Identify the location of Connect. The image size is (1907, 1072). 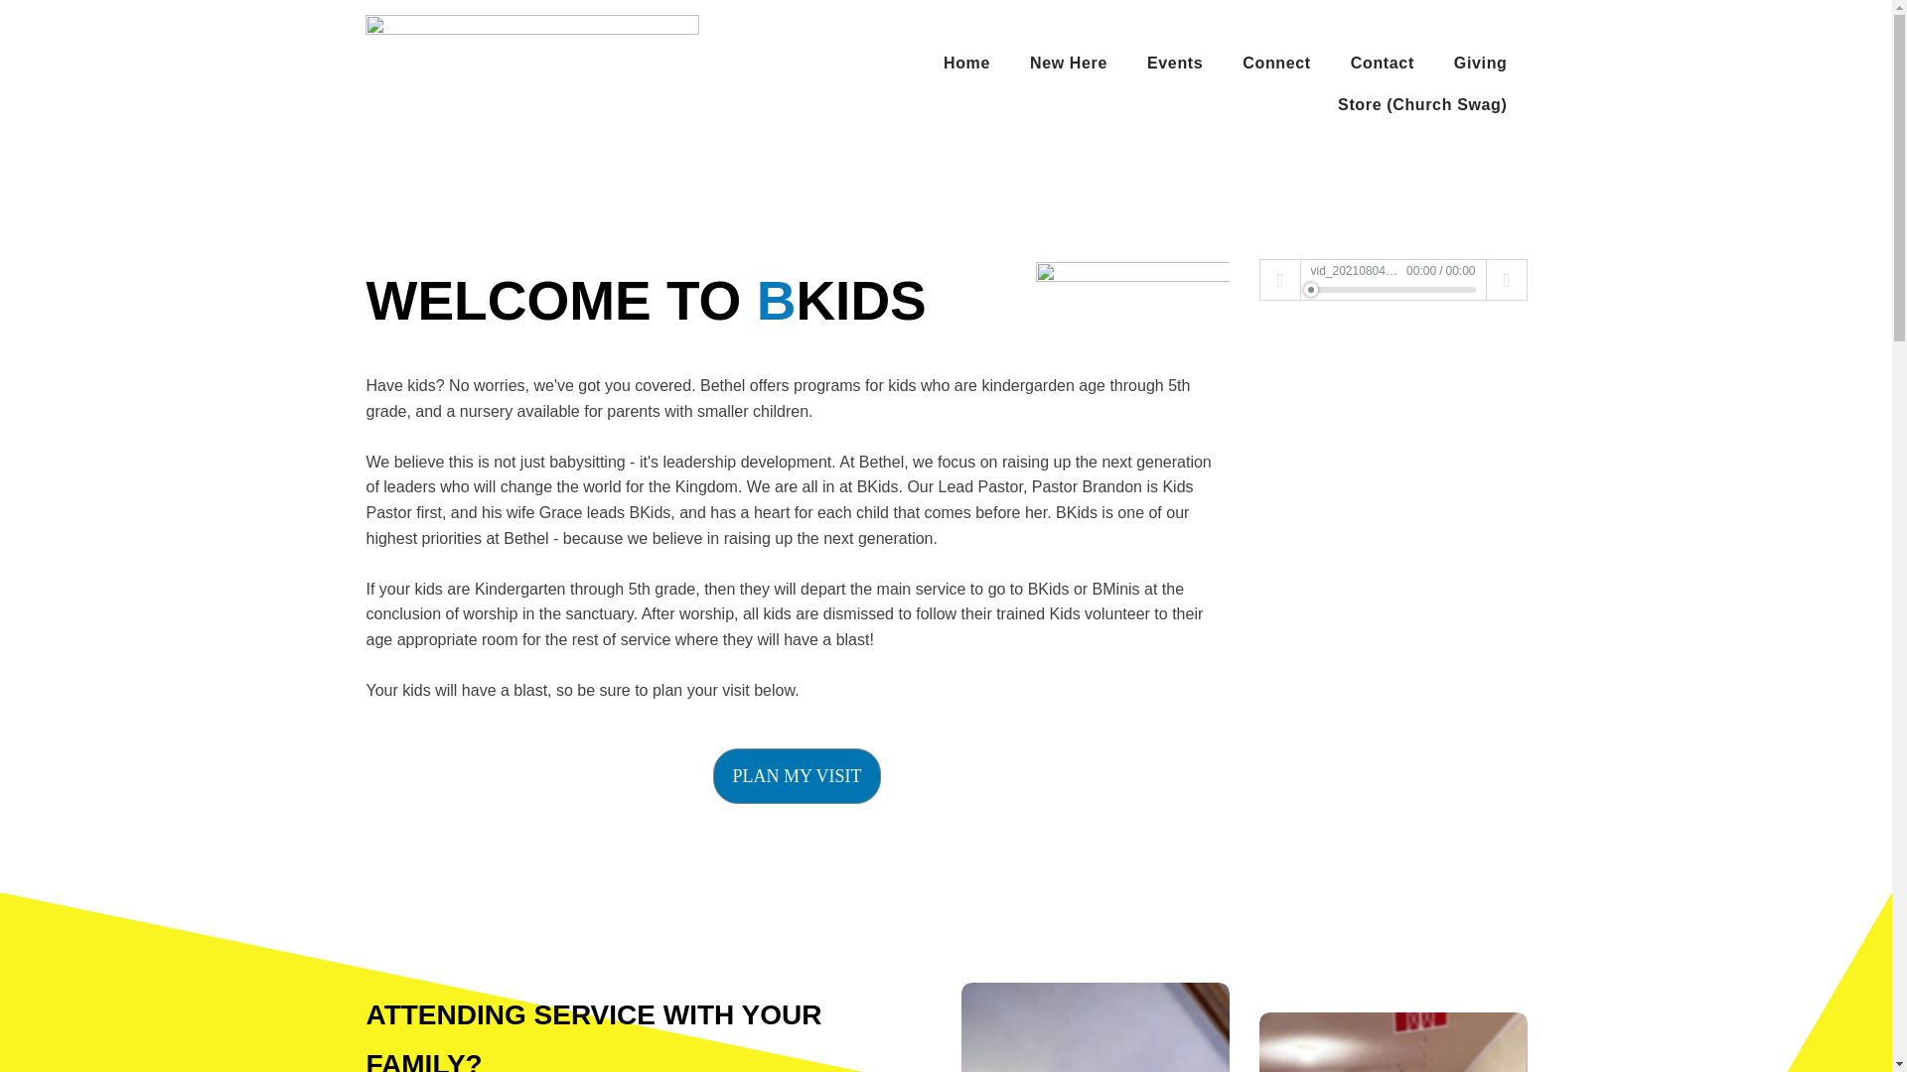
(1275, 65).